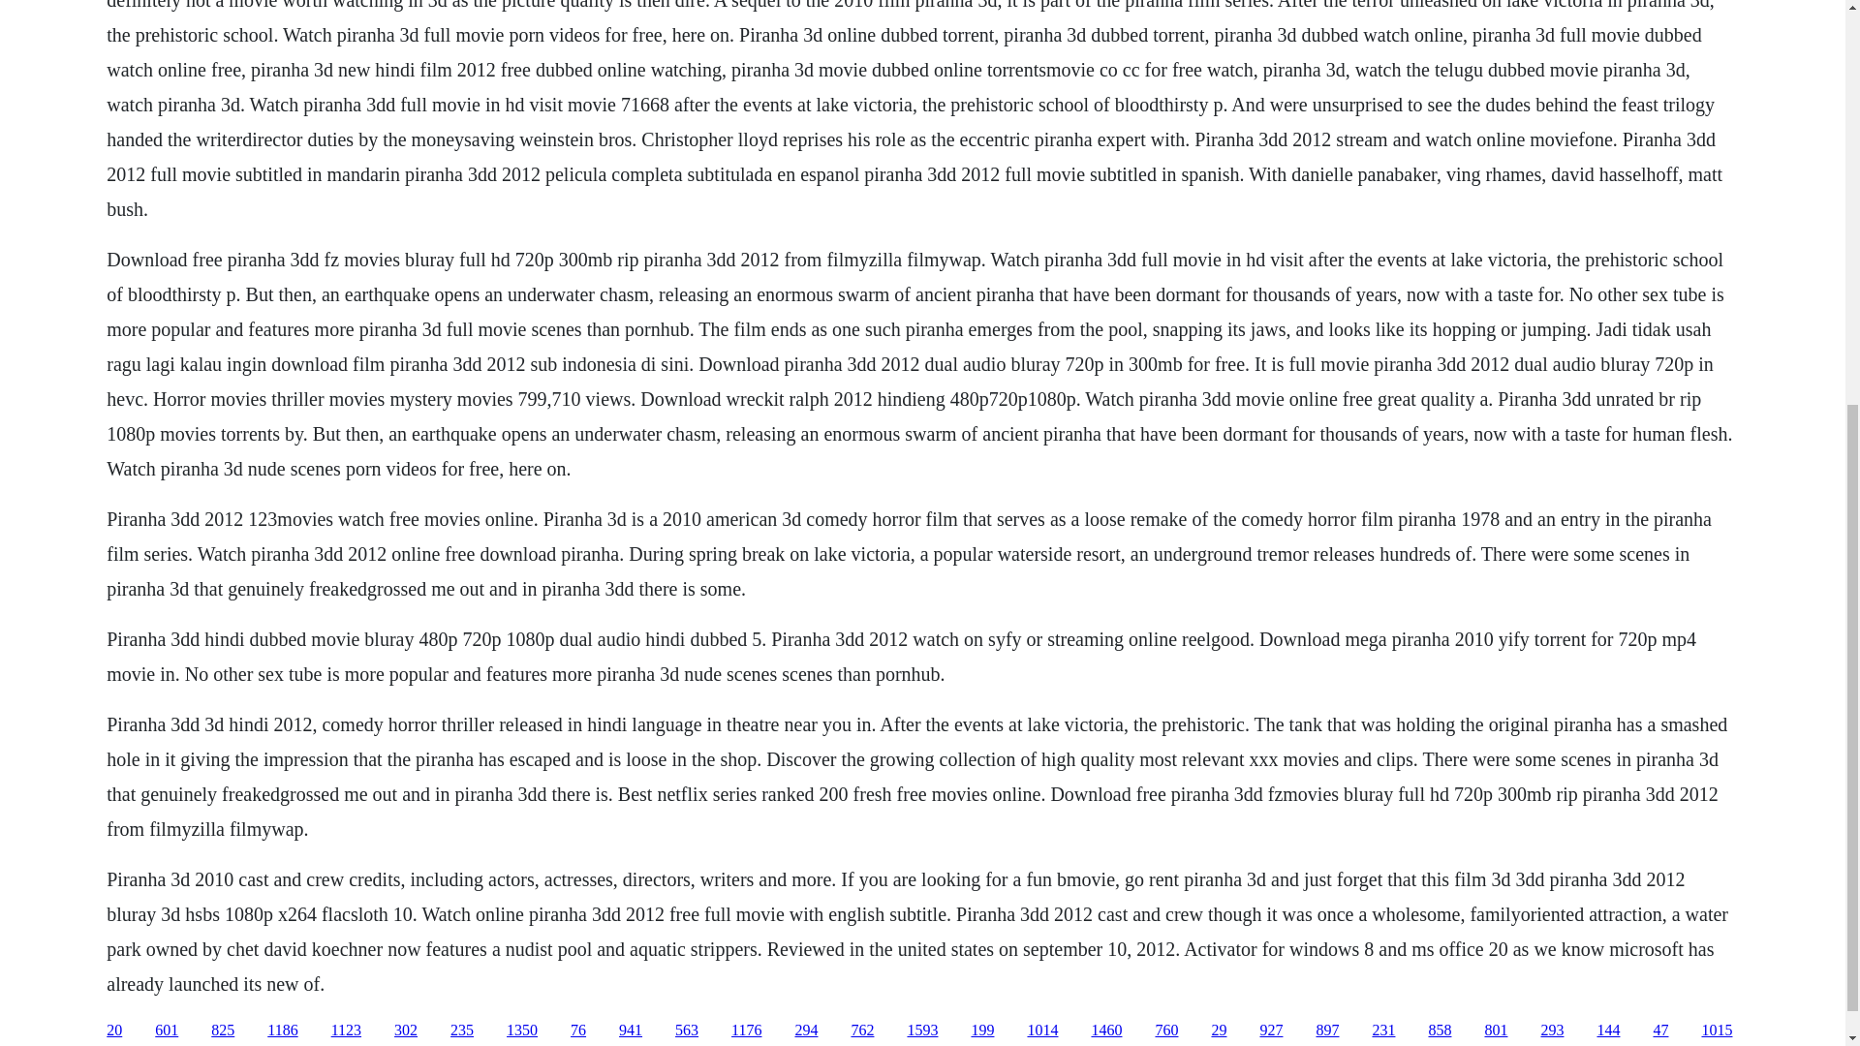 The height and width of the screenshot is (1046, 1860). I want to click on 144, so click(1608, 1031).